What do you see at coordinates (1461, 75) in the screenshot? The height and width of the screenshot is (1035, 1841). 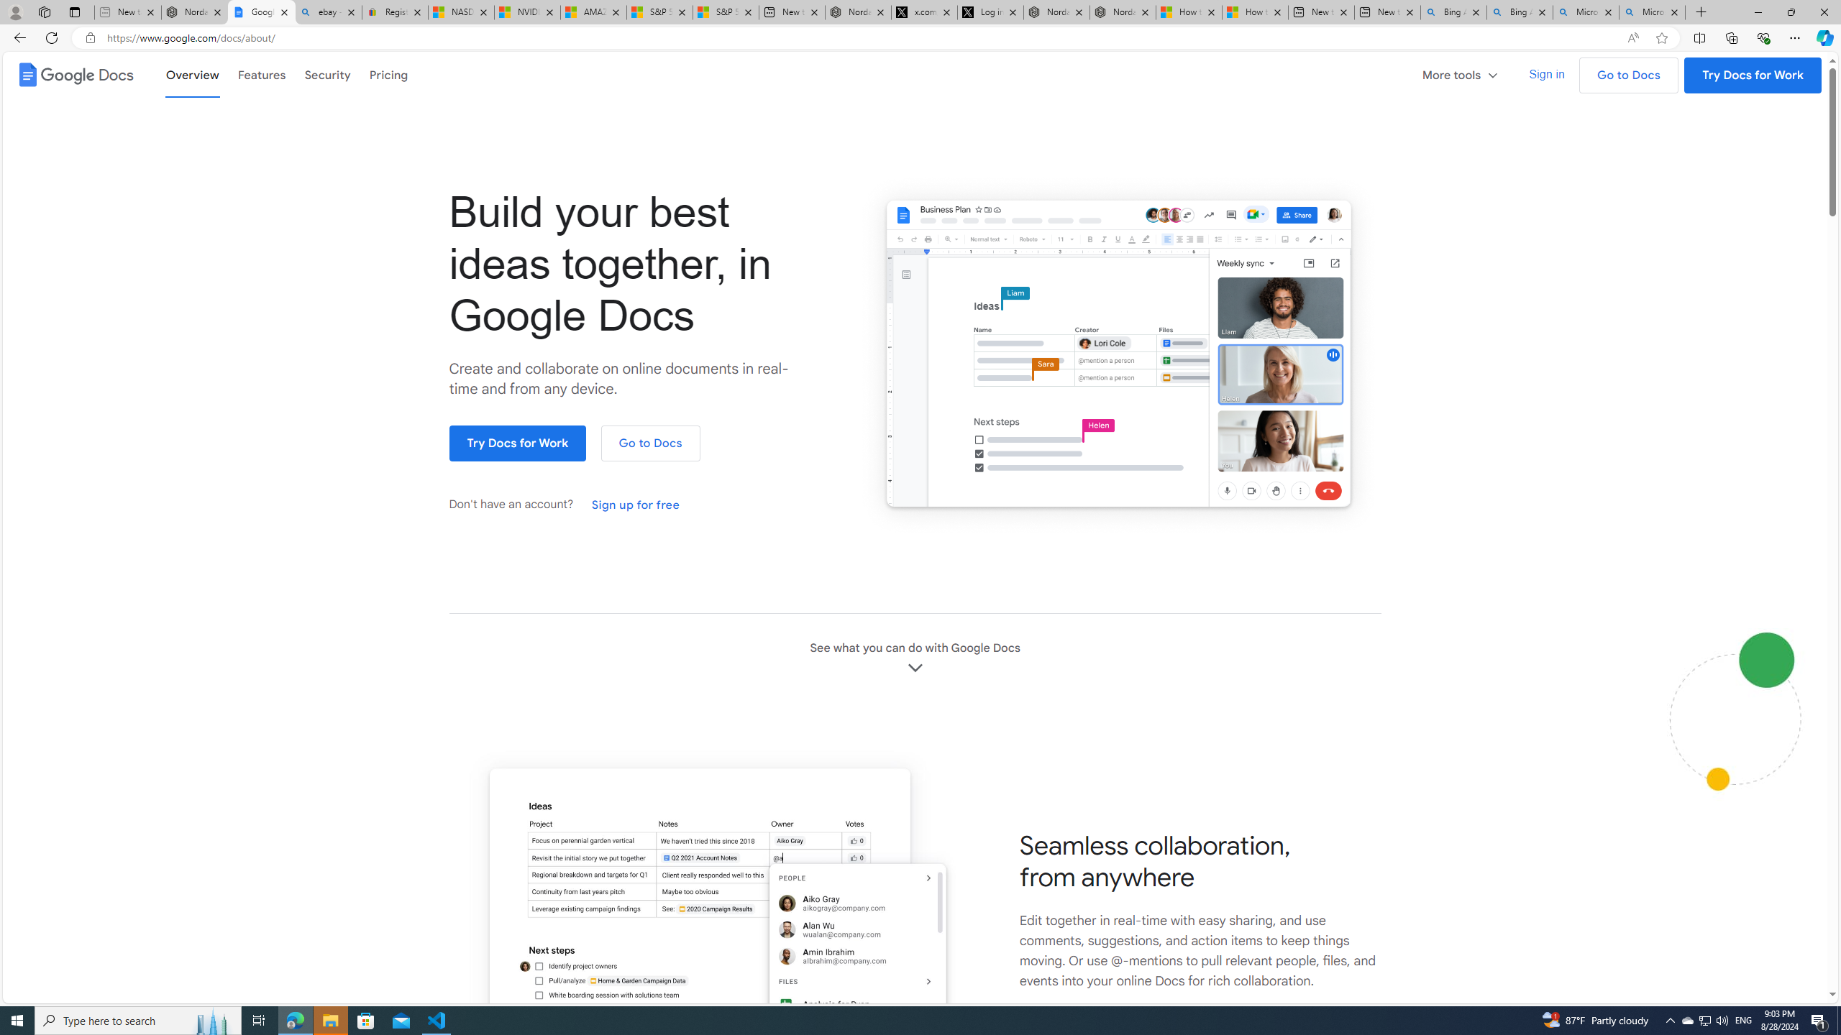 I see `More tools` at bounding box center [1461, 75].